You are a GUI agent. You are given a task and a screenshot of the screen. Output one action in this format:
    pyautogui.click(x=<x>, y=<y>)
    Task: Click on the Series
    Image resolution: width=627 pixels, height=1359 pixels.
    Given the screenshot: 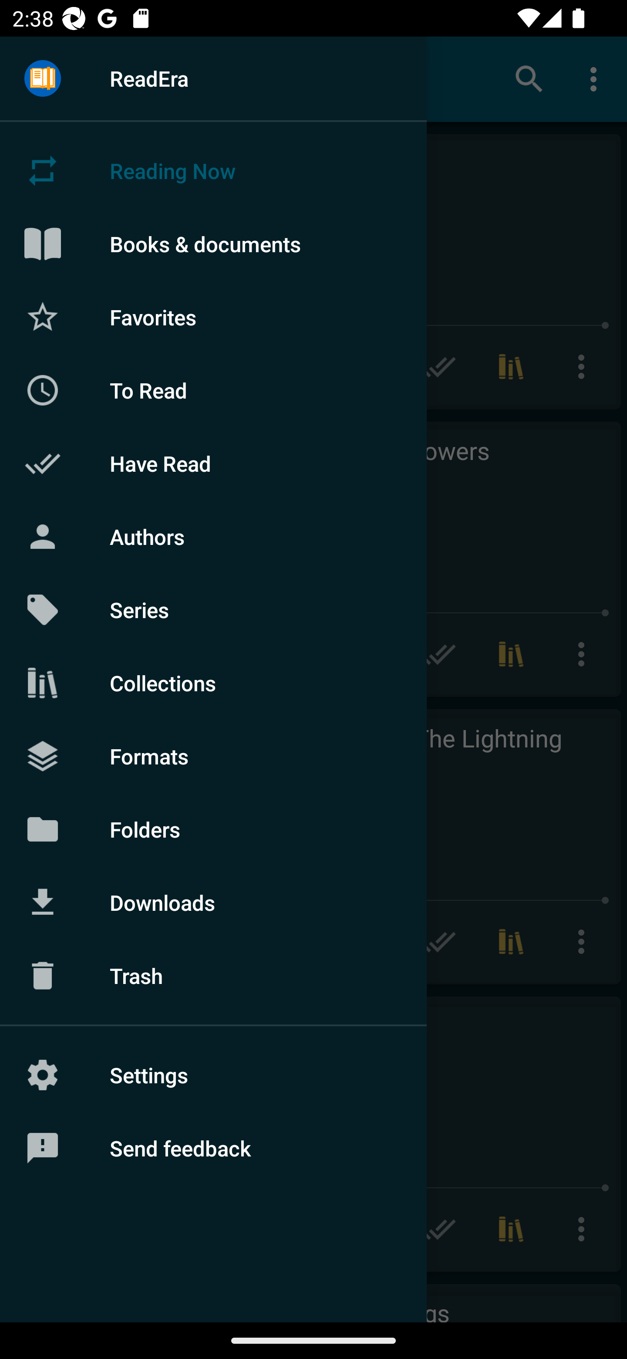 What is the action you would take?
    pyautogui.click(x=213, y=610)
    